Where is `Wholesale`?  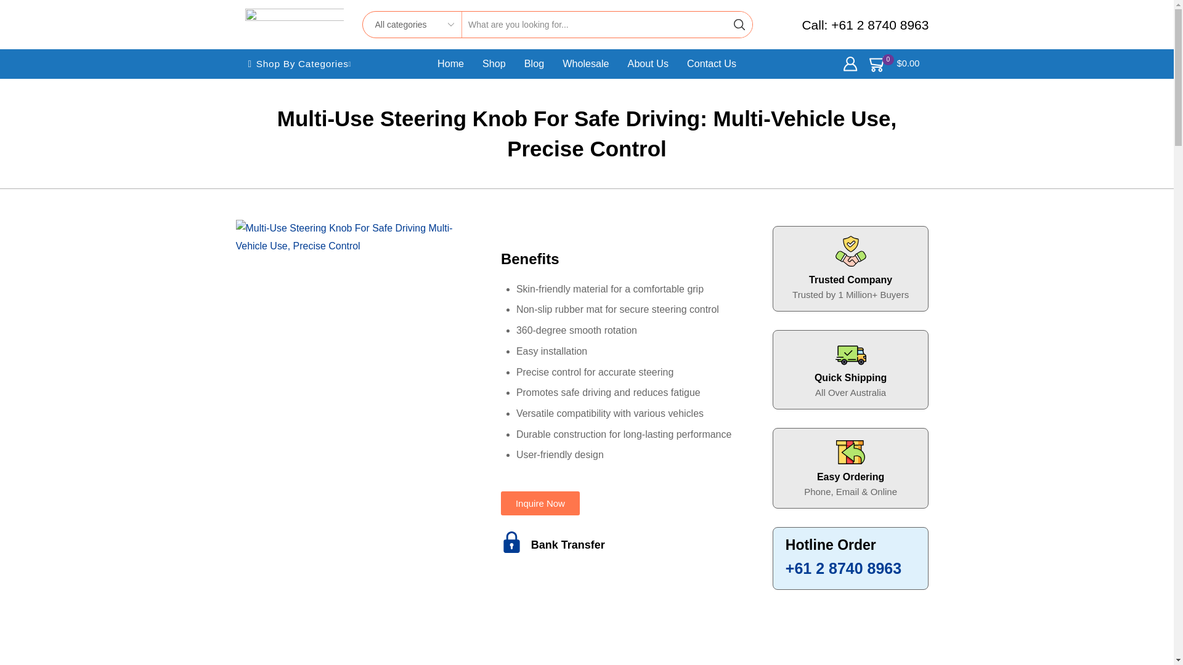
Wholesale is located at coordinates (585, 64).